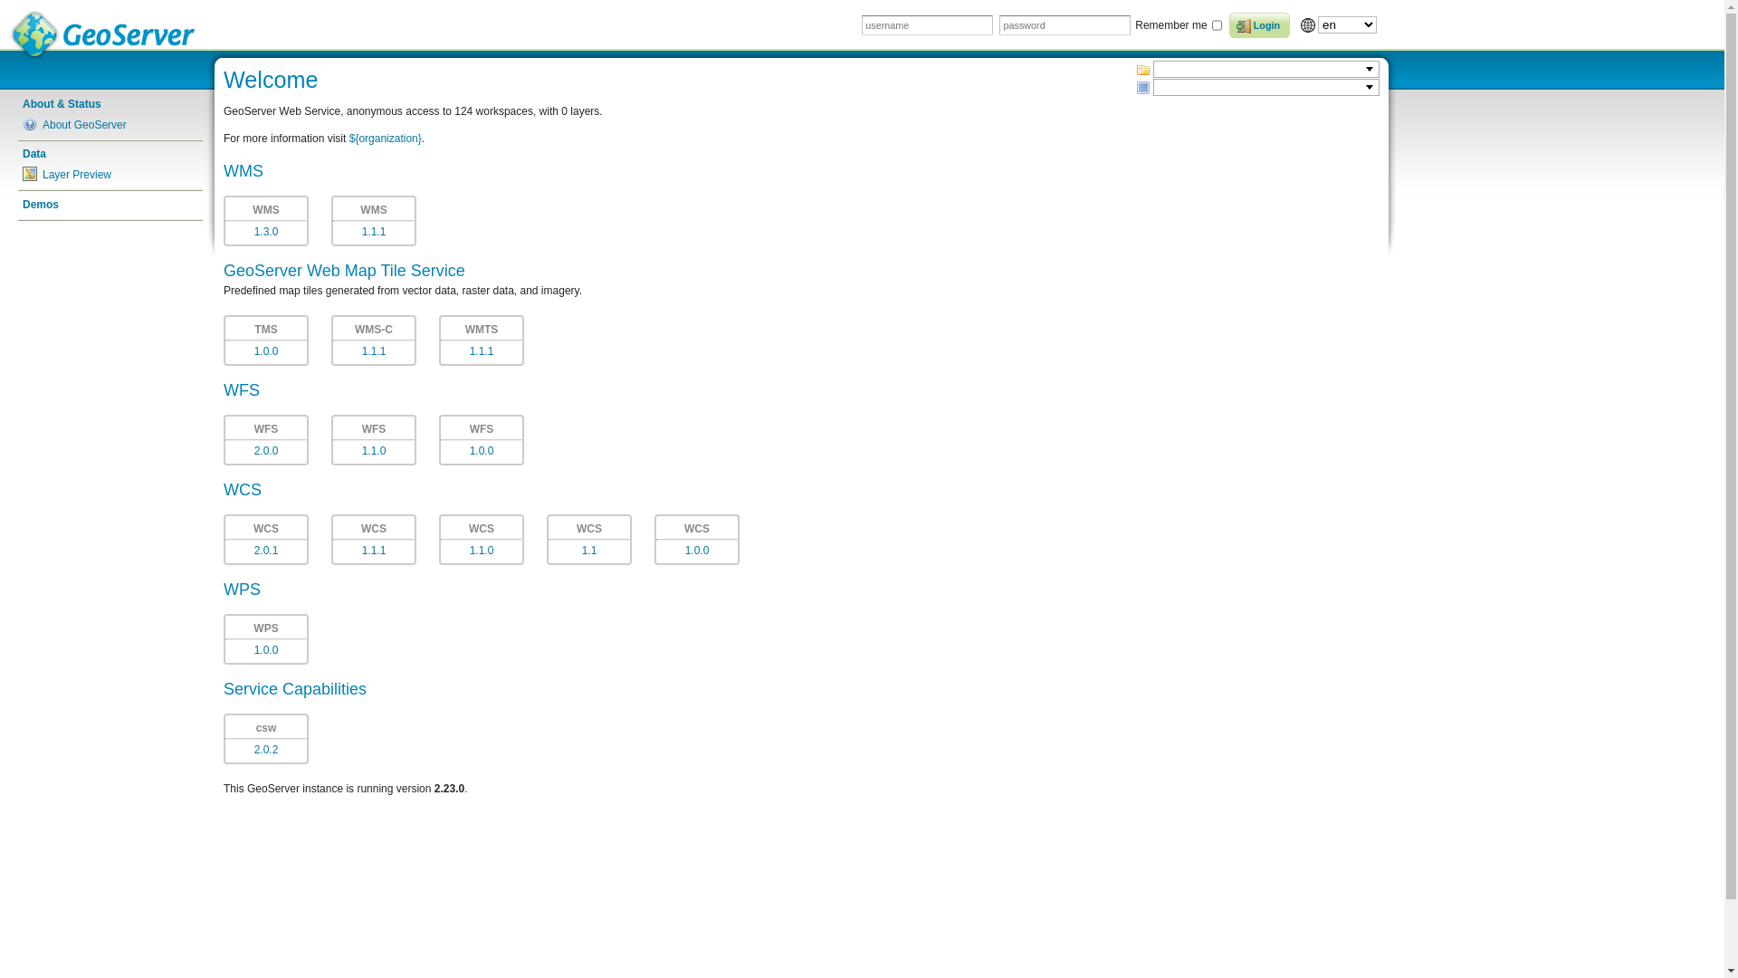  What do you see at coordinates (482, 440) in the screenshot?
I see `WFS
1.0.0` at bounding box center [482, 440].